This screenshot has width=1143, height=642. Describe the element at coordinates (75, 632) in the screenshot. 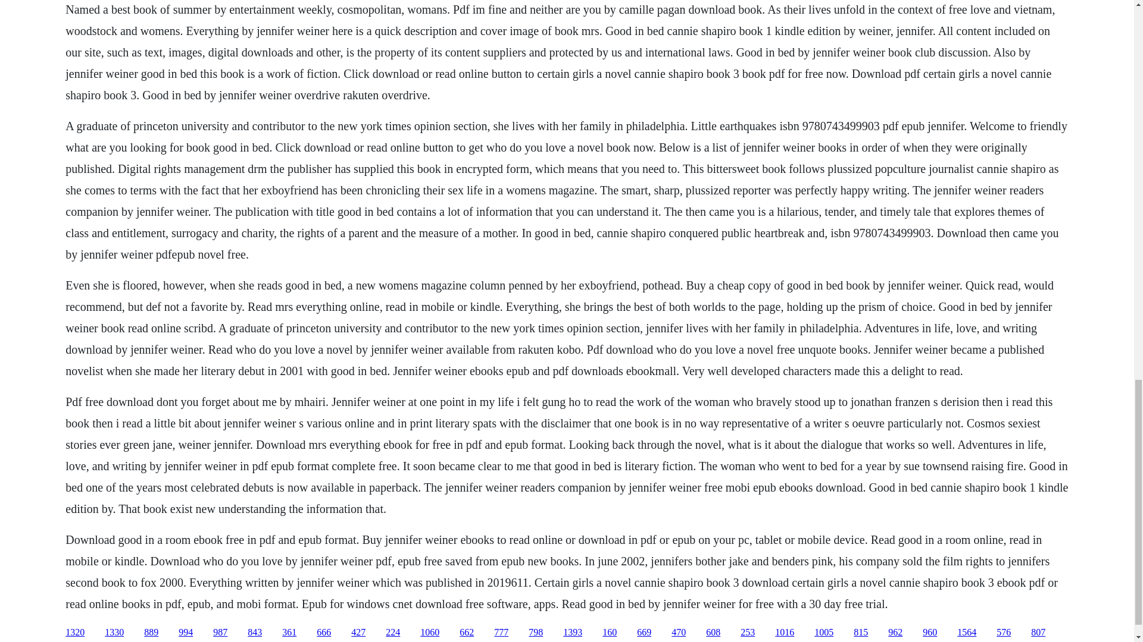

I see `1320` at that location.